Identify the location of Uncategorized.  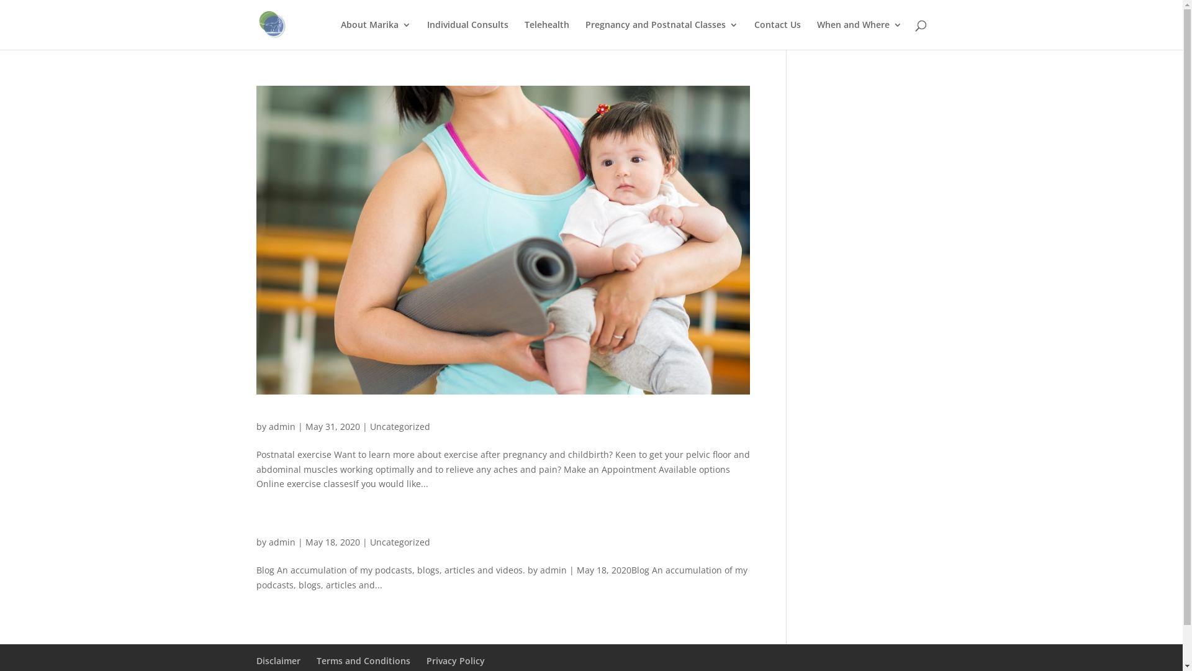
(400, 542).